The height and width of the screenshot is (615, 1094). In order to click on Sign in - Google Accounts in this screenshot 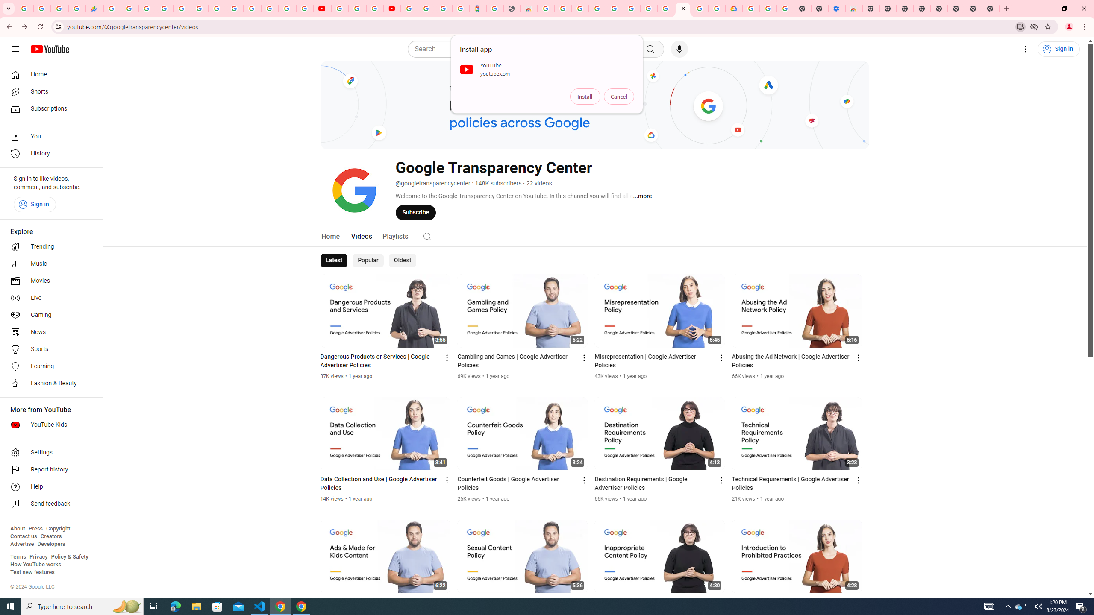, I will do `click(164, 9)`.